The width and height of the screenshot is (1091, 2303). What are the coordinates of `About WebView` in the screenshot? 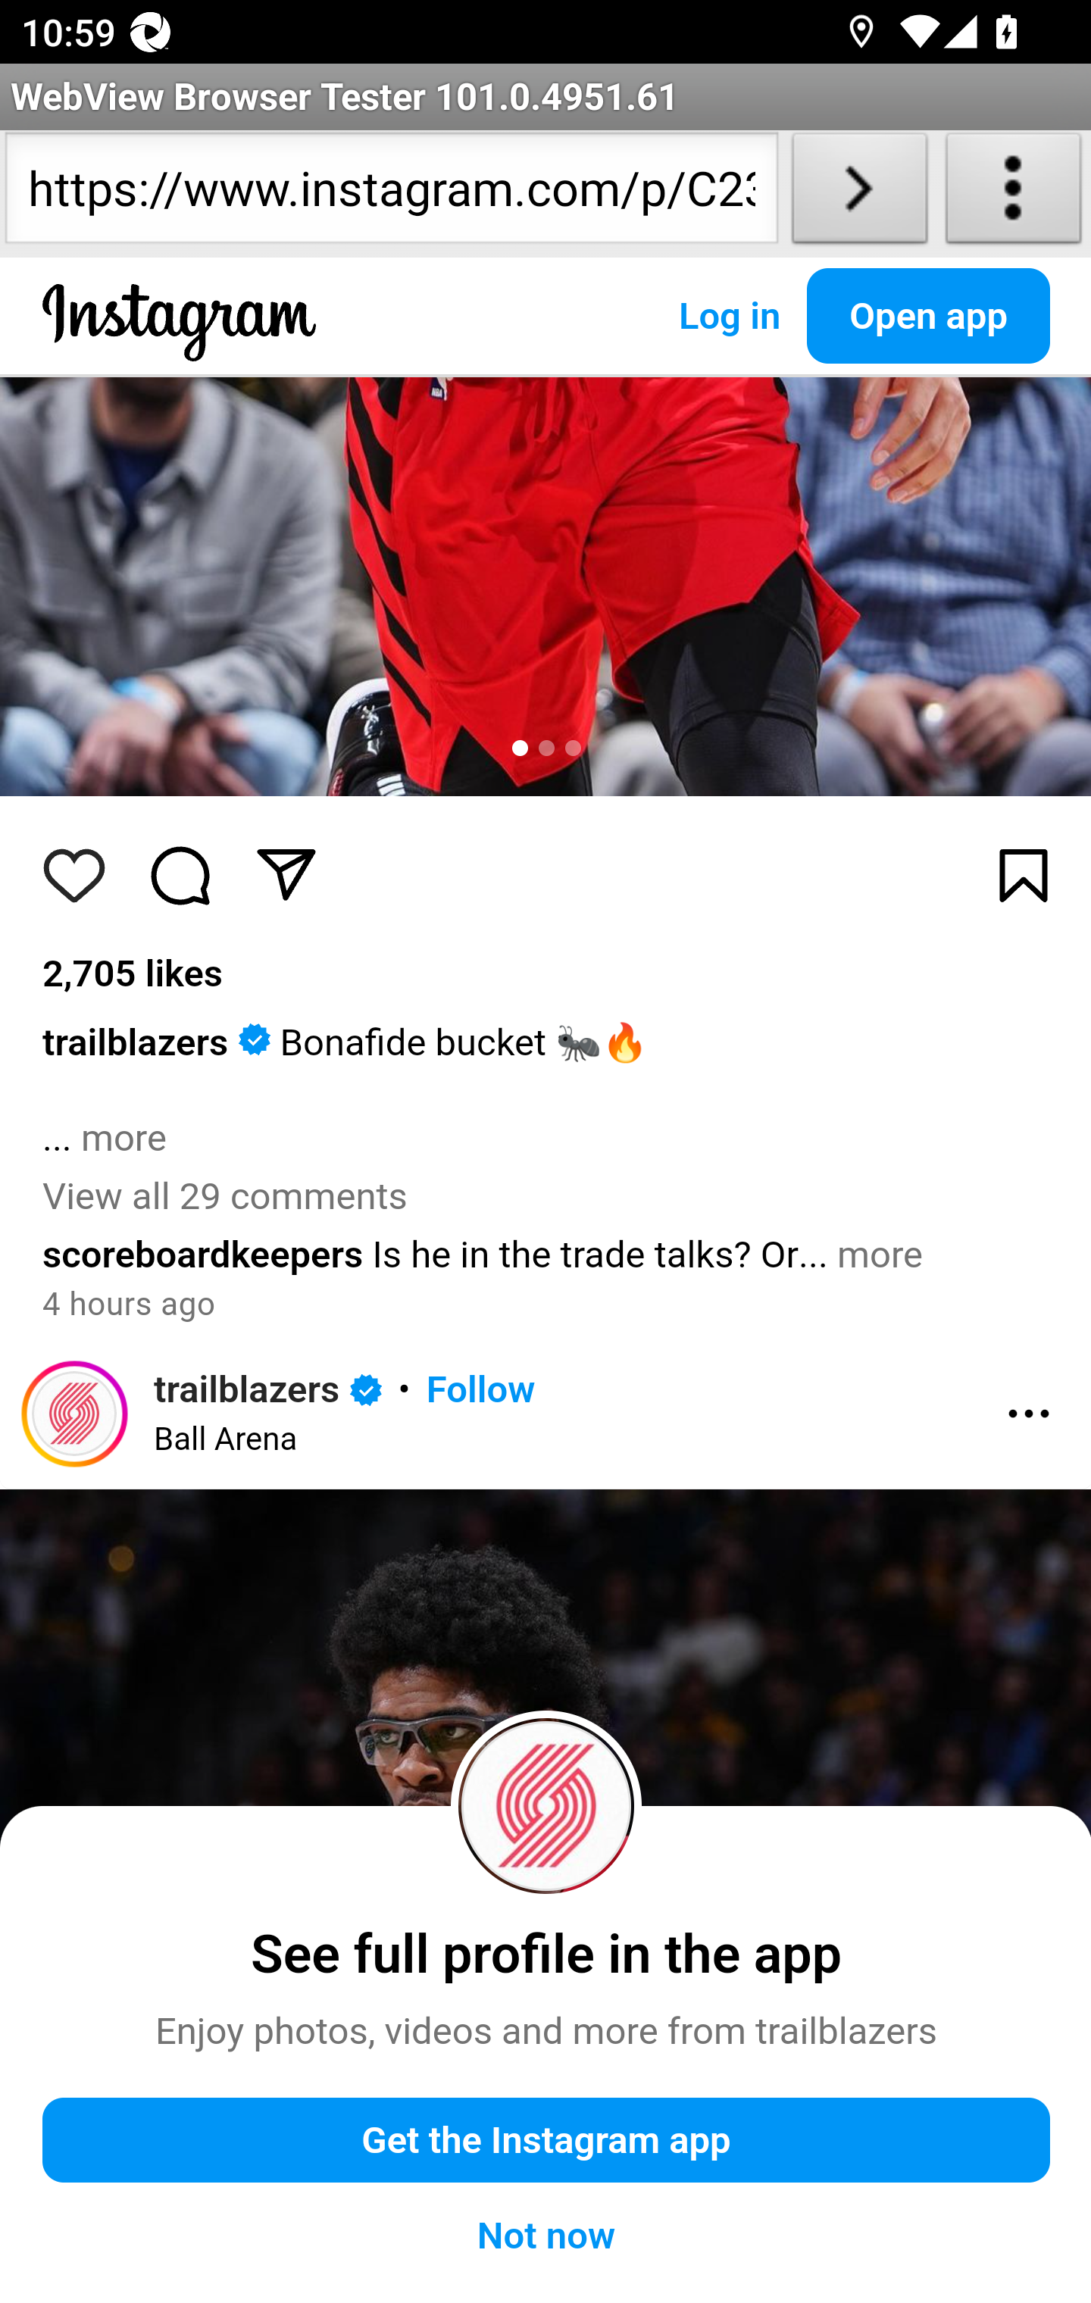 It's located at (1014, 194).